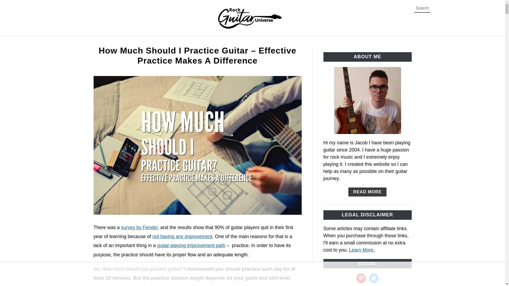 The width and height of the screenshot is (509, 286). Describe the element at coordinates (373, 42) in the screenshot. I see `PRODUCT REVIEW` at that location.